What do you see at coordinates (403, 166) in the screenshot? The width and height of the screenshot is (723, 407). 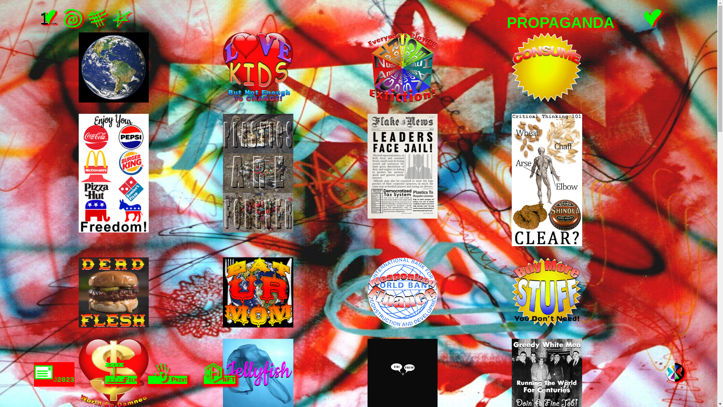 I see `Flake News` at bounding box center [403, 166].